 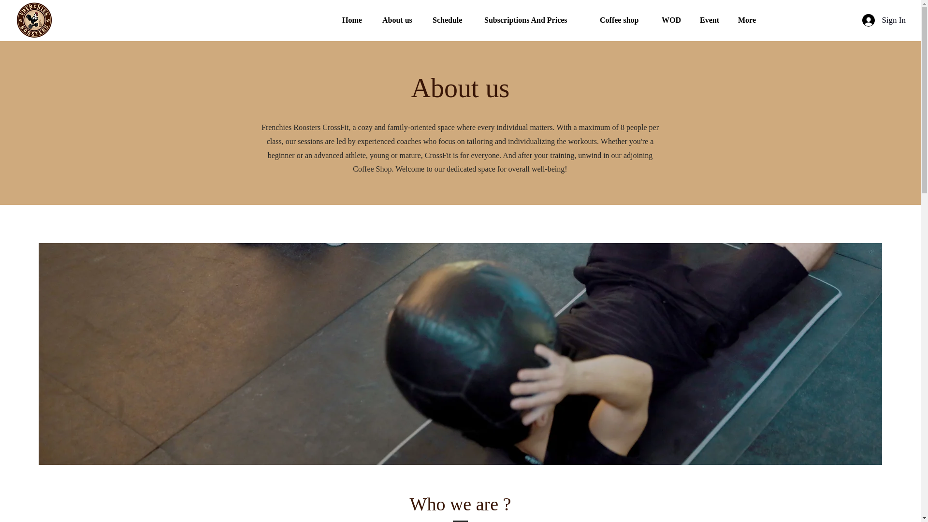 I want to click on Home, so click(x=355, y=20).